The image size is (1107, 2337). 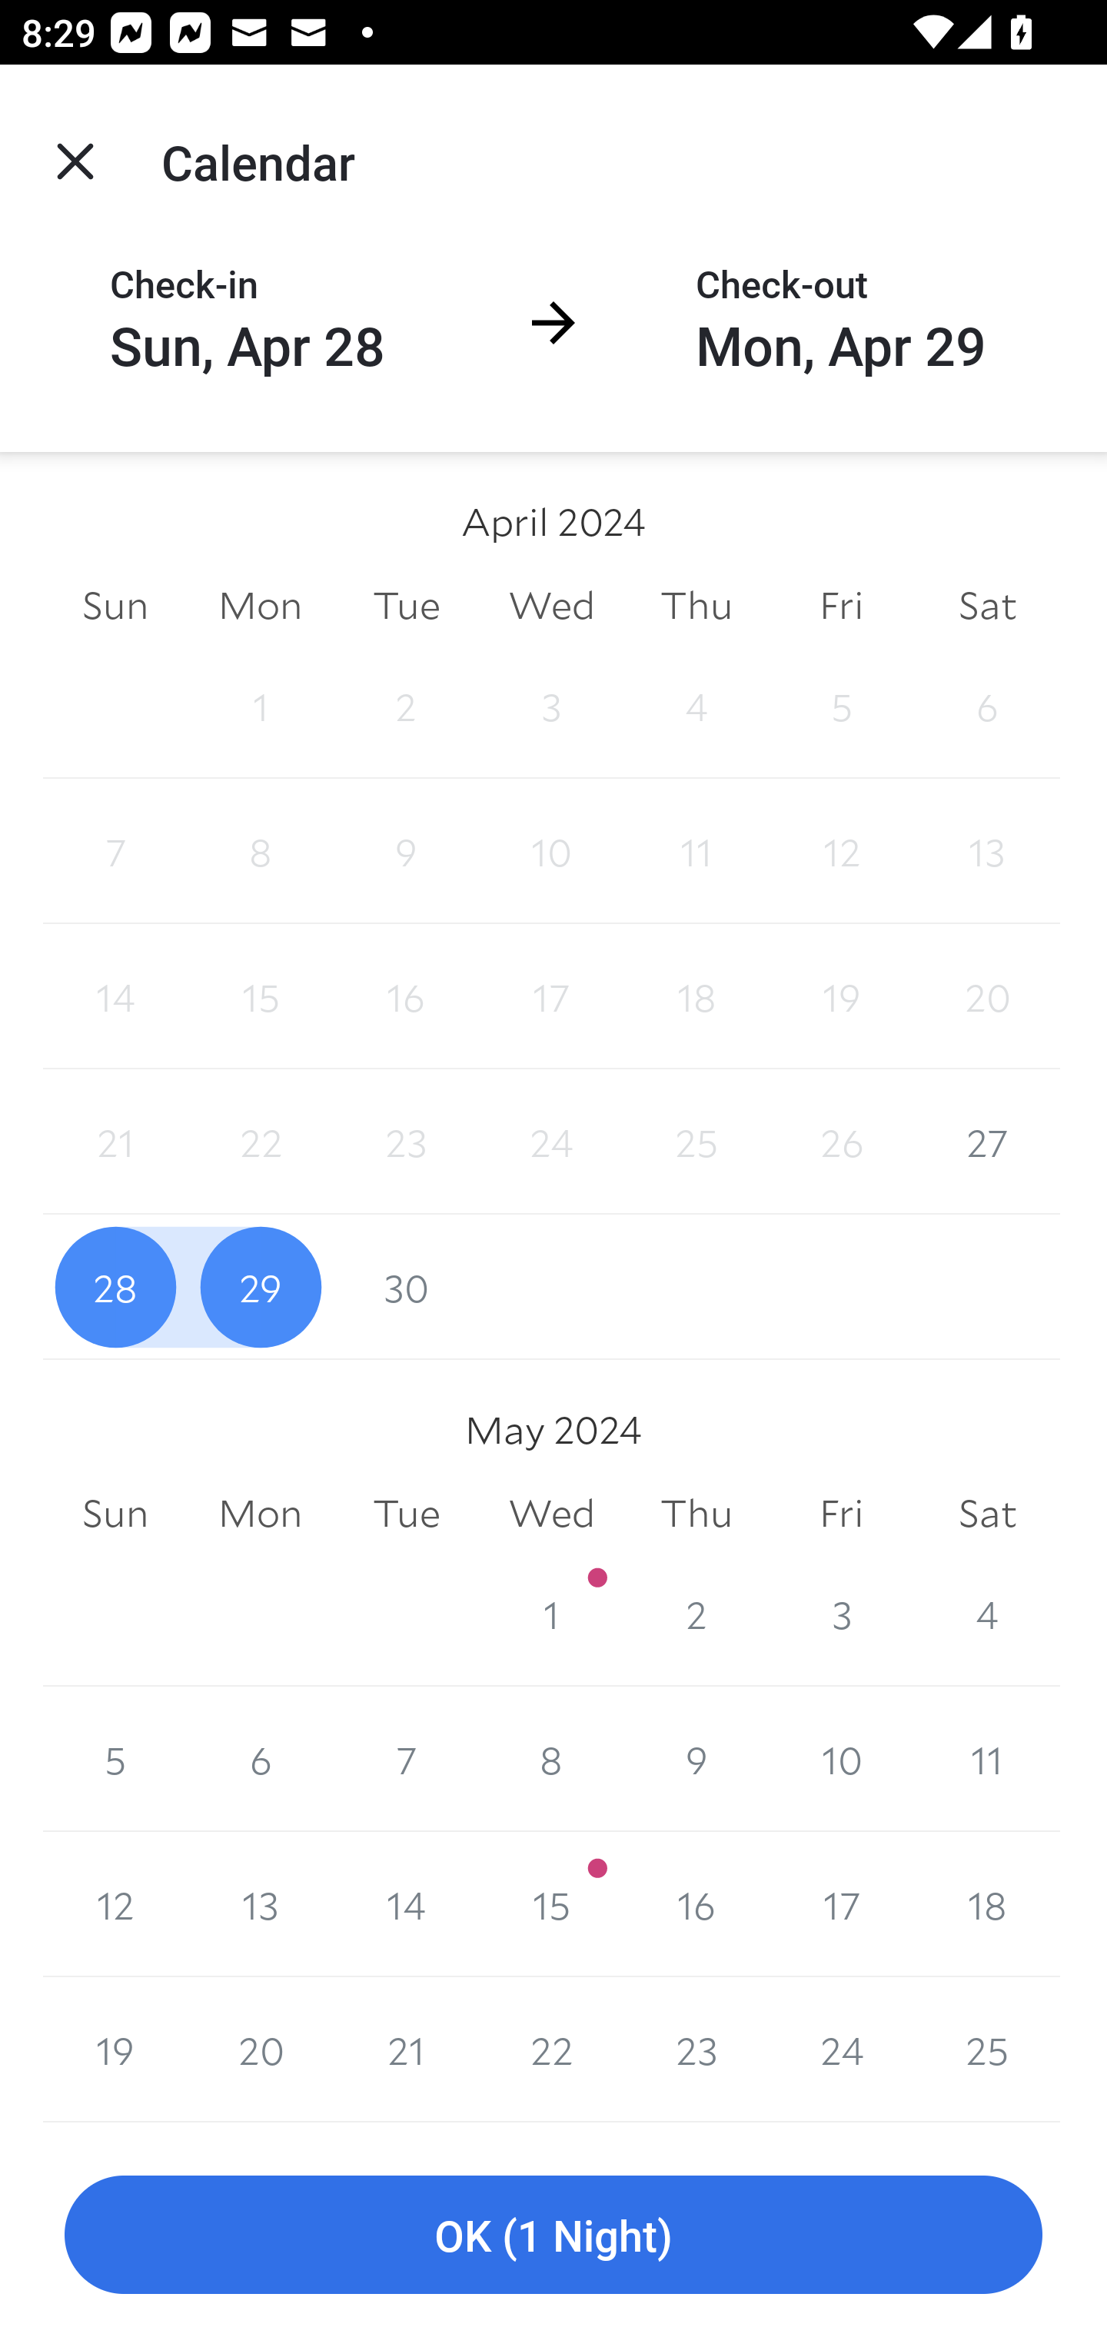 I want to click on 29 29 April 2024, so click(x=260, y=1287).